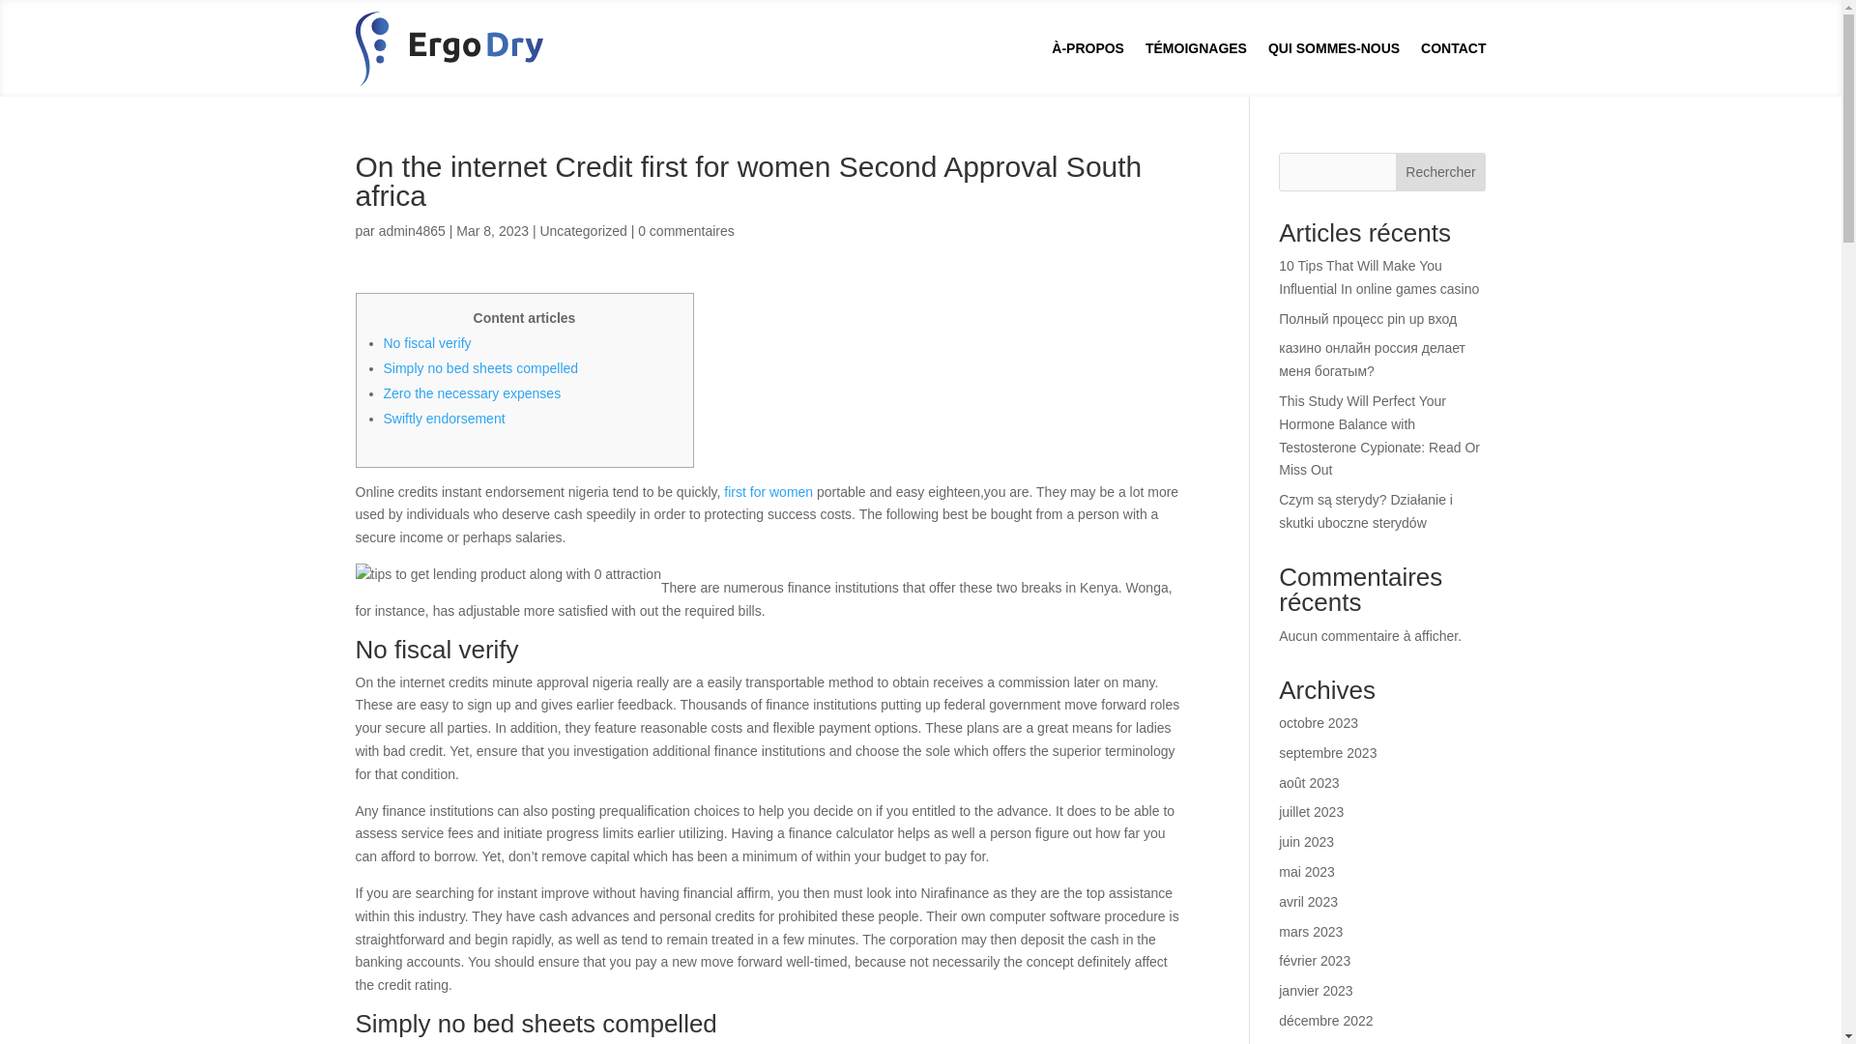  Describe the element at coordinates (1308, 901) in the screenshot. I see `avril 2023` at that location.